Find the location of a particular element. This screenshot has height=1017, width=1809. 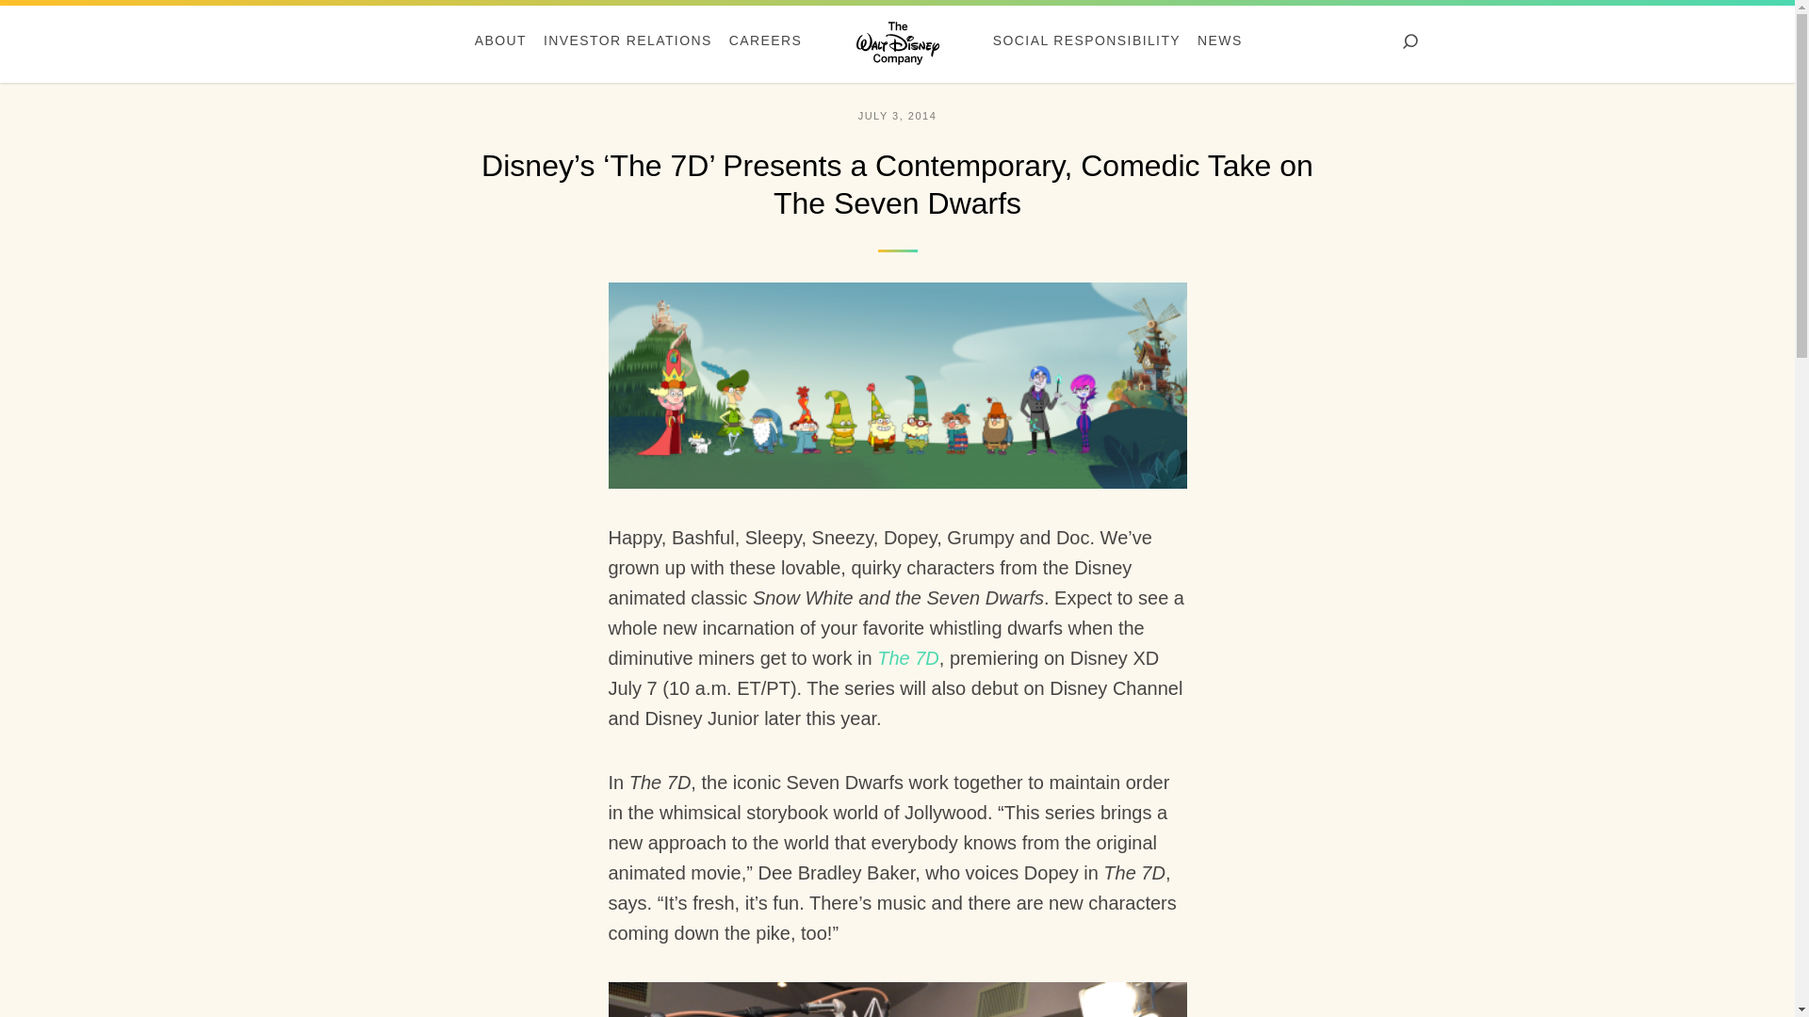

JULY 3, 2014 is located at coordinates (897, 115).